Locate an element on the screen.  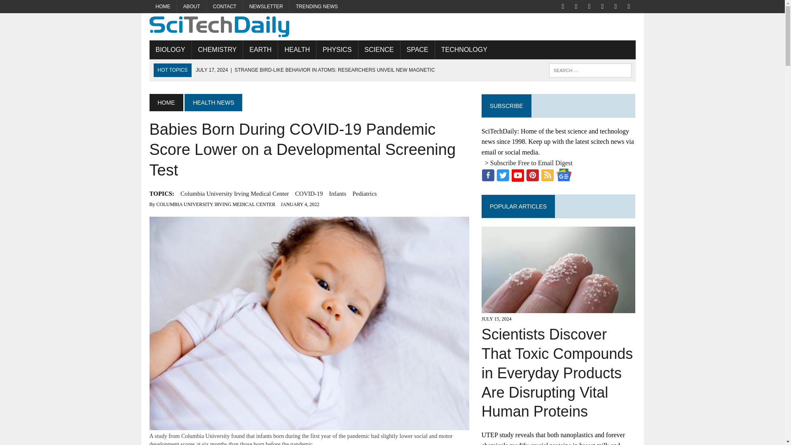
SCIENCE is located at coordinates (379, 49).